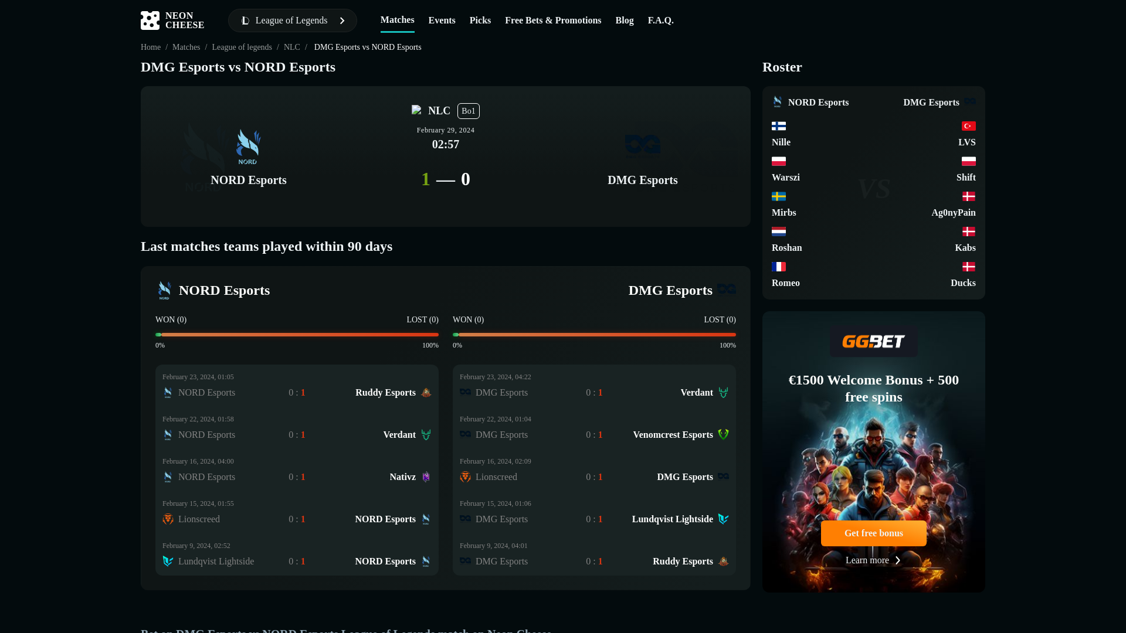 The height and width of the screenshot is (633, 1126). What do you see at coordinates (297, 512) in the screenshot?
I see `Matches` at bounding box center [297, 512].